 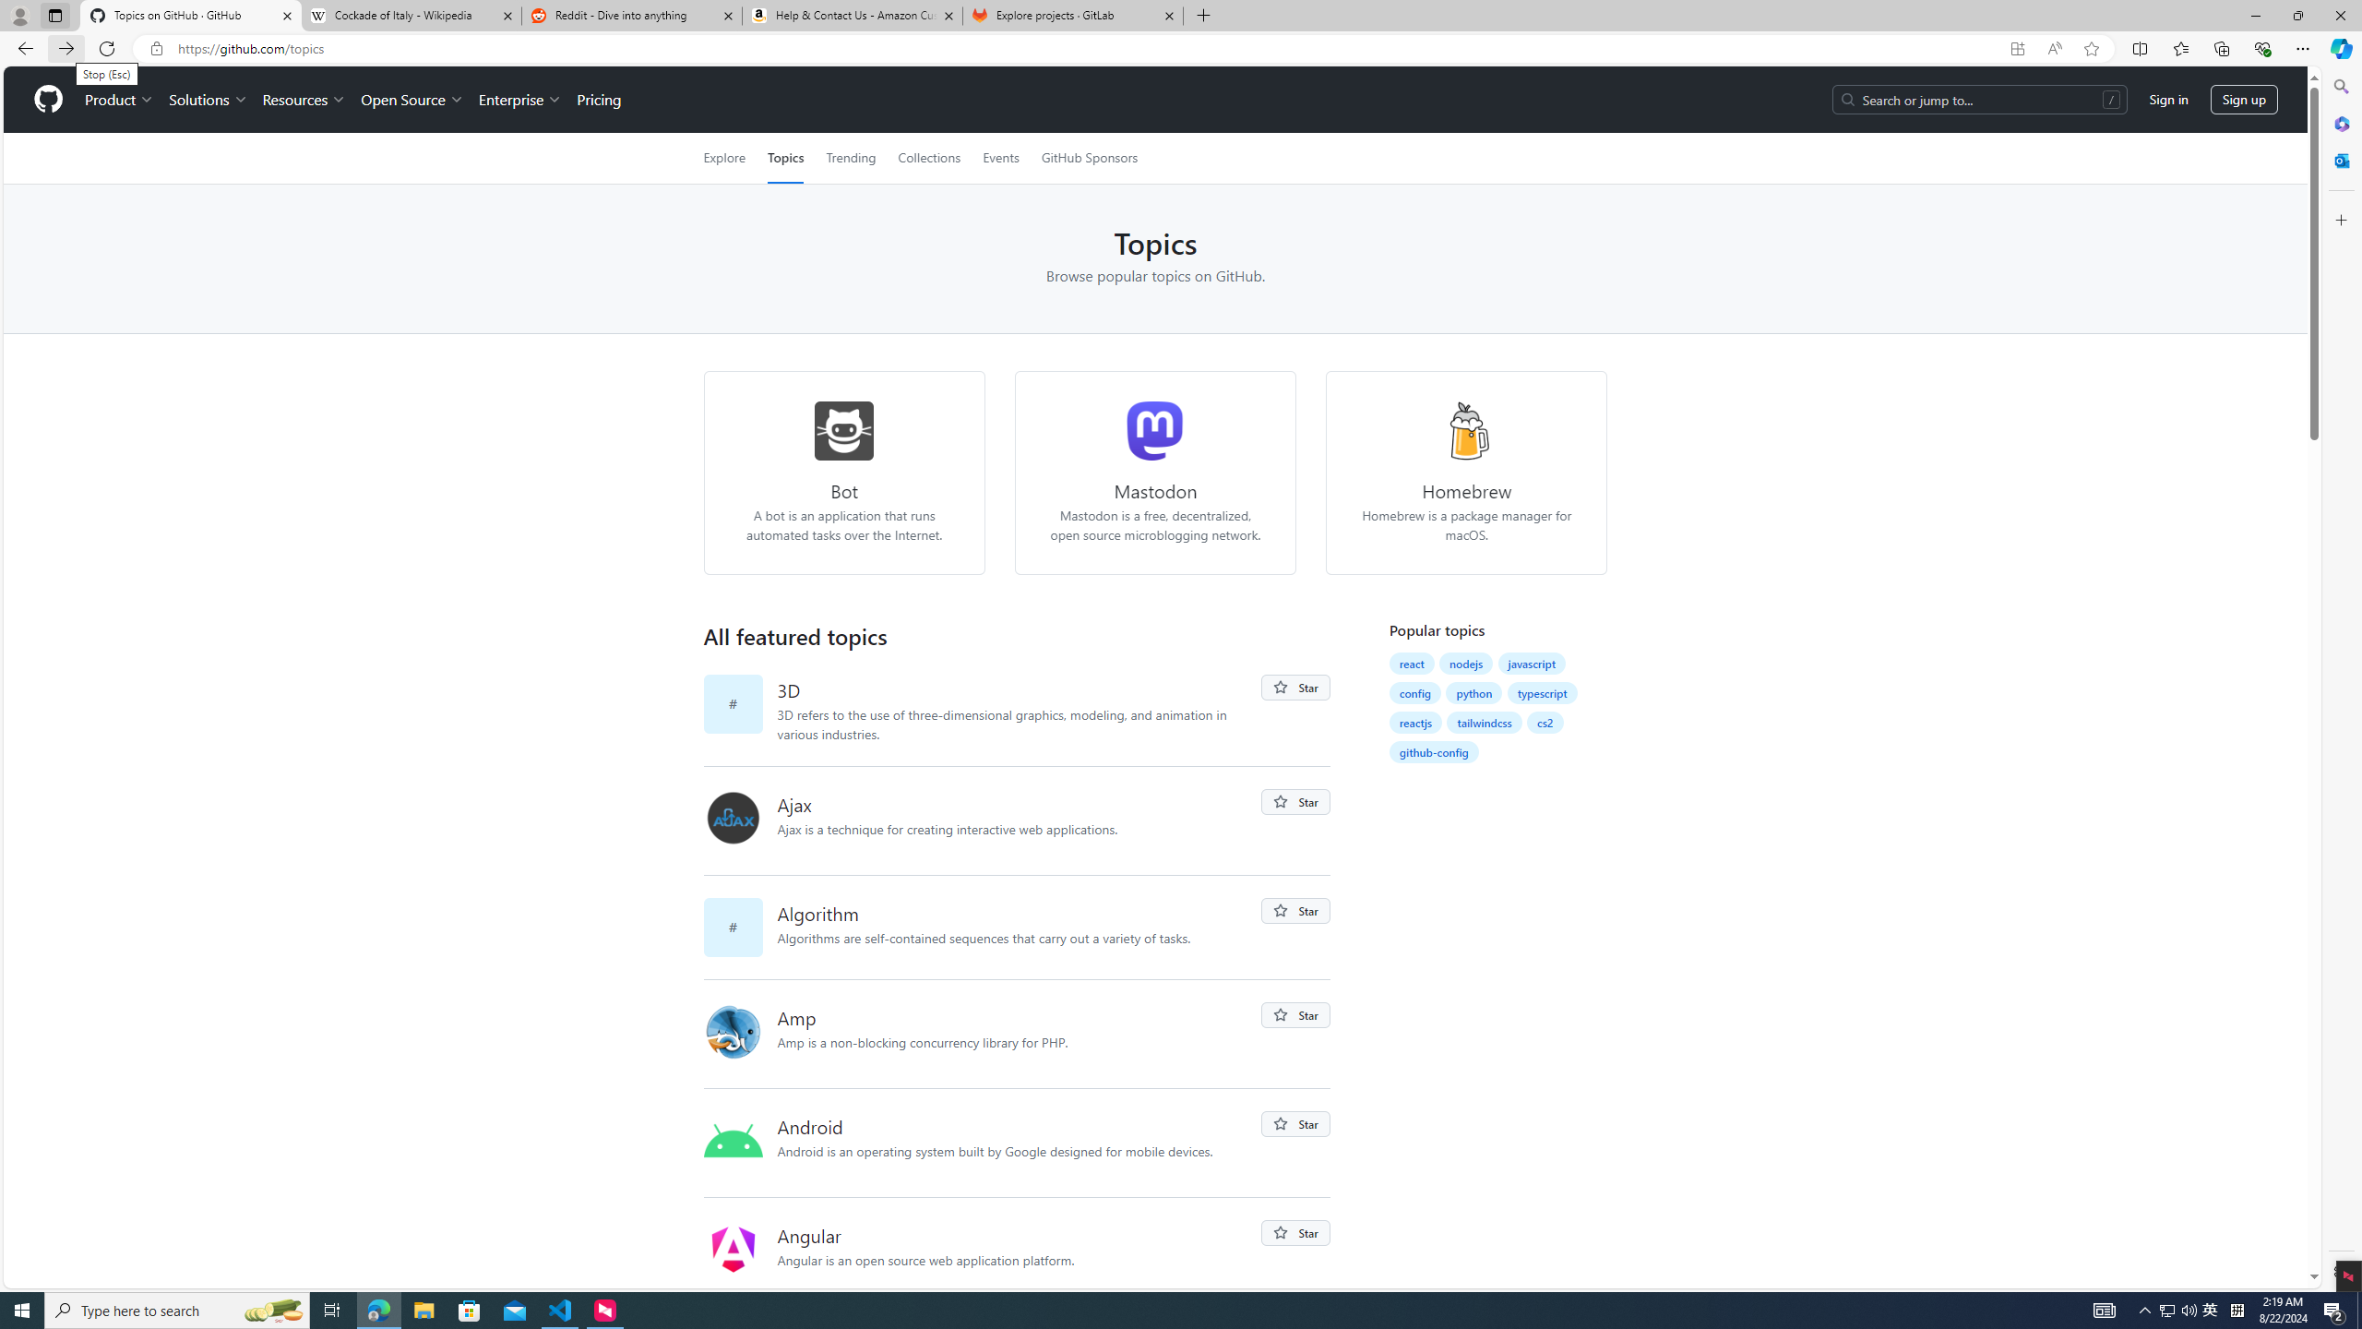 What do you see at coordinates (1467, 473) in the screenshot?
I see `homebrew Homebrew Homebrew is a package manager for macOS.` at bounding box center [1467, 473].